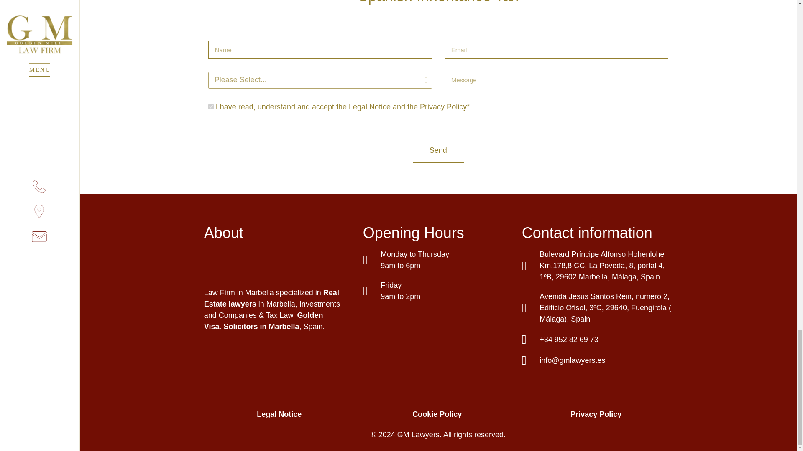  What do you see at coordinates (279, 414) in the screenshot?
I see `Legal Notice` at bounding box center [279, 414].